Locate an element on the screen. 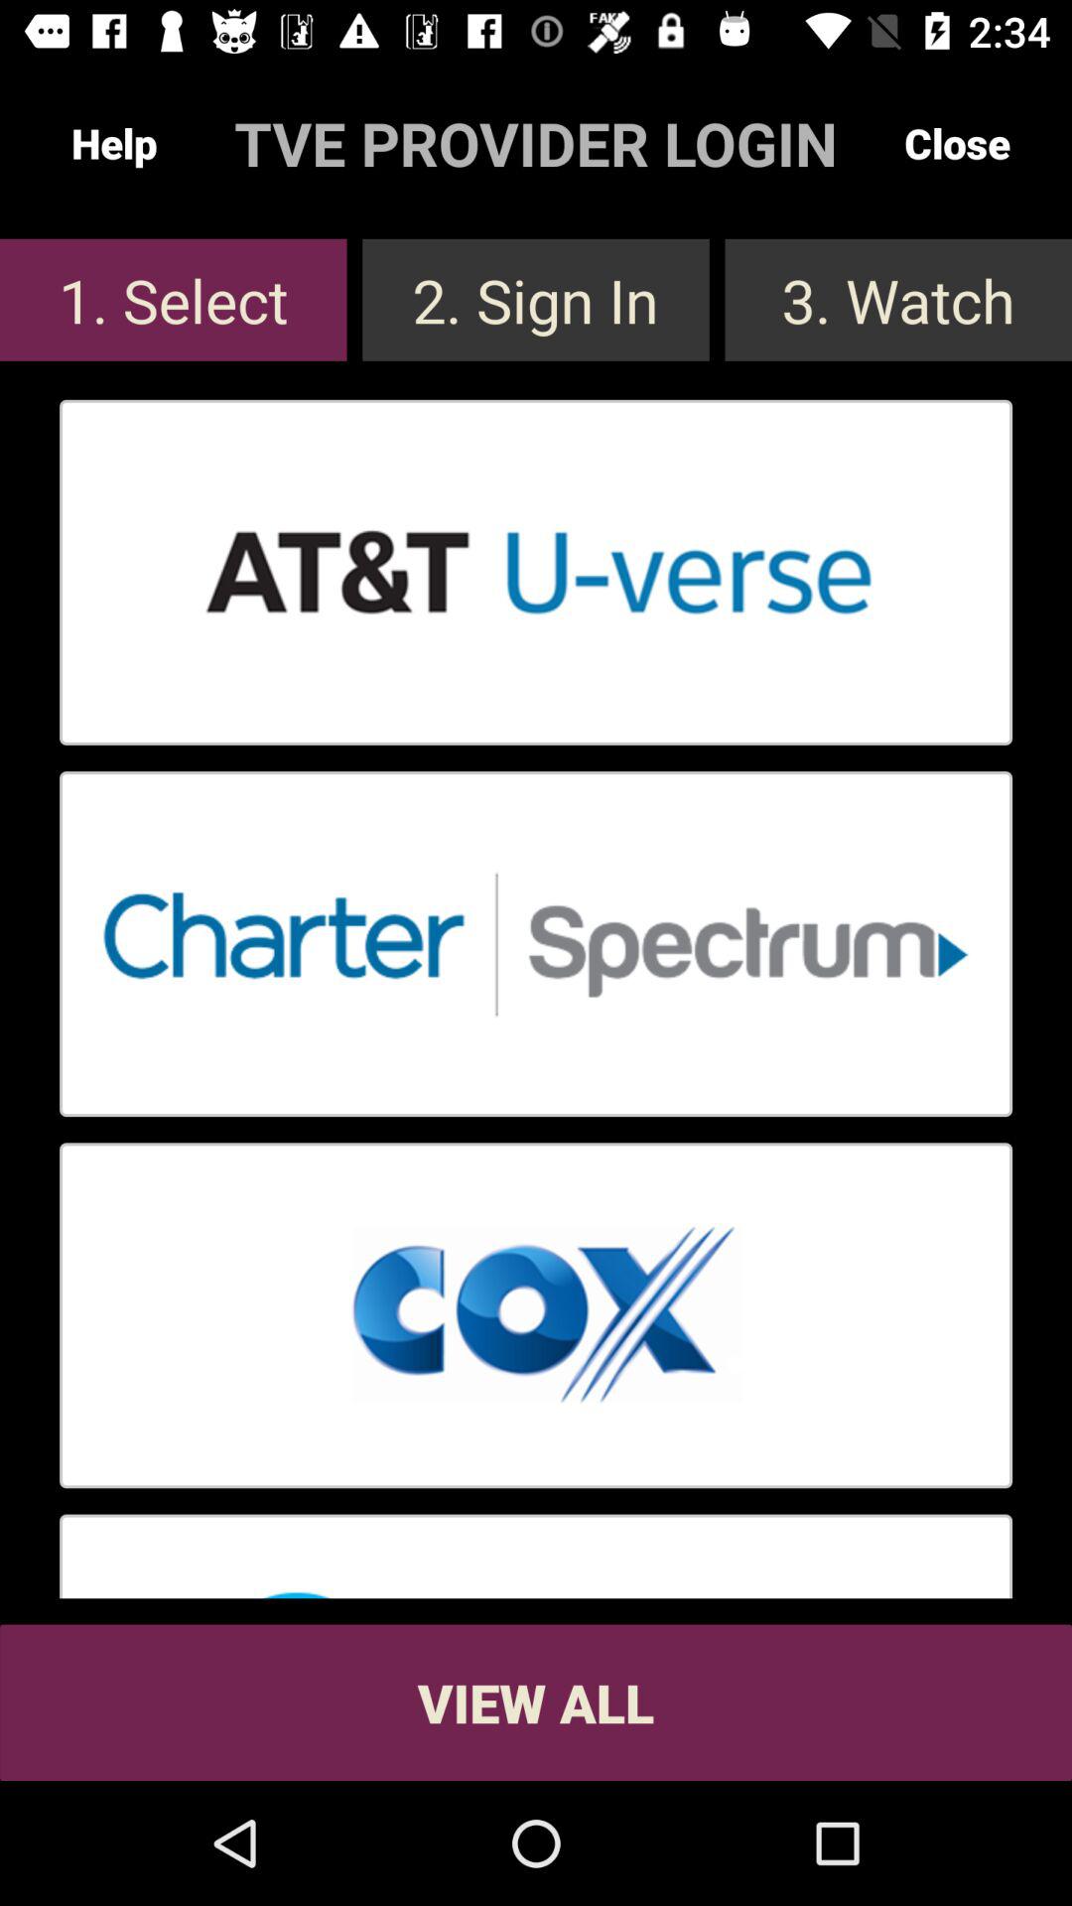 This screenshot has width=1072, height=1906. launch help button is located at coordinates (114, 143).